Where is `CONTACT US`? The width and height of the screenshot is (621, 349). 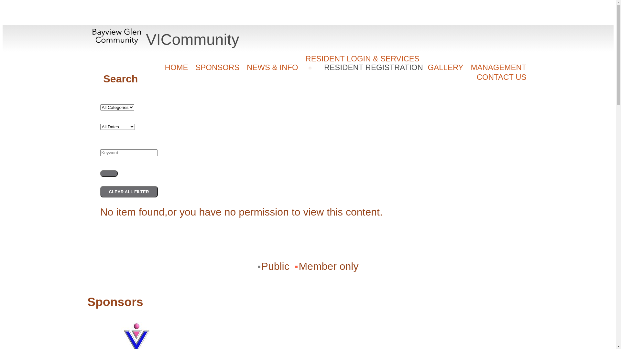 CONTACT US is located at coordinates (502, 77).